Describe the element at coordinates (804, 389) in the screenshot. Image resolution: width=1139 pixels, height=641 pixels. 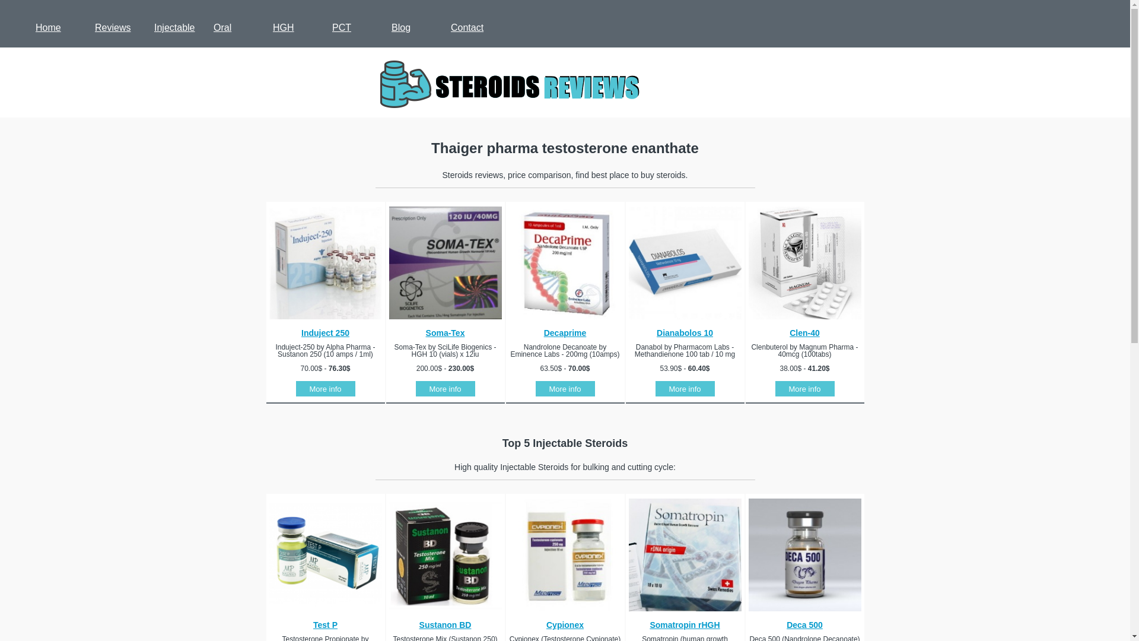
I see `More info` at that location.